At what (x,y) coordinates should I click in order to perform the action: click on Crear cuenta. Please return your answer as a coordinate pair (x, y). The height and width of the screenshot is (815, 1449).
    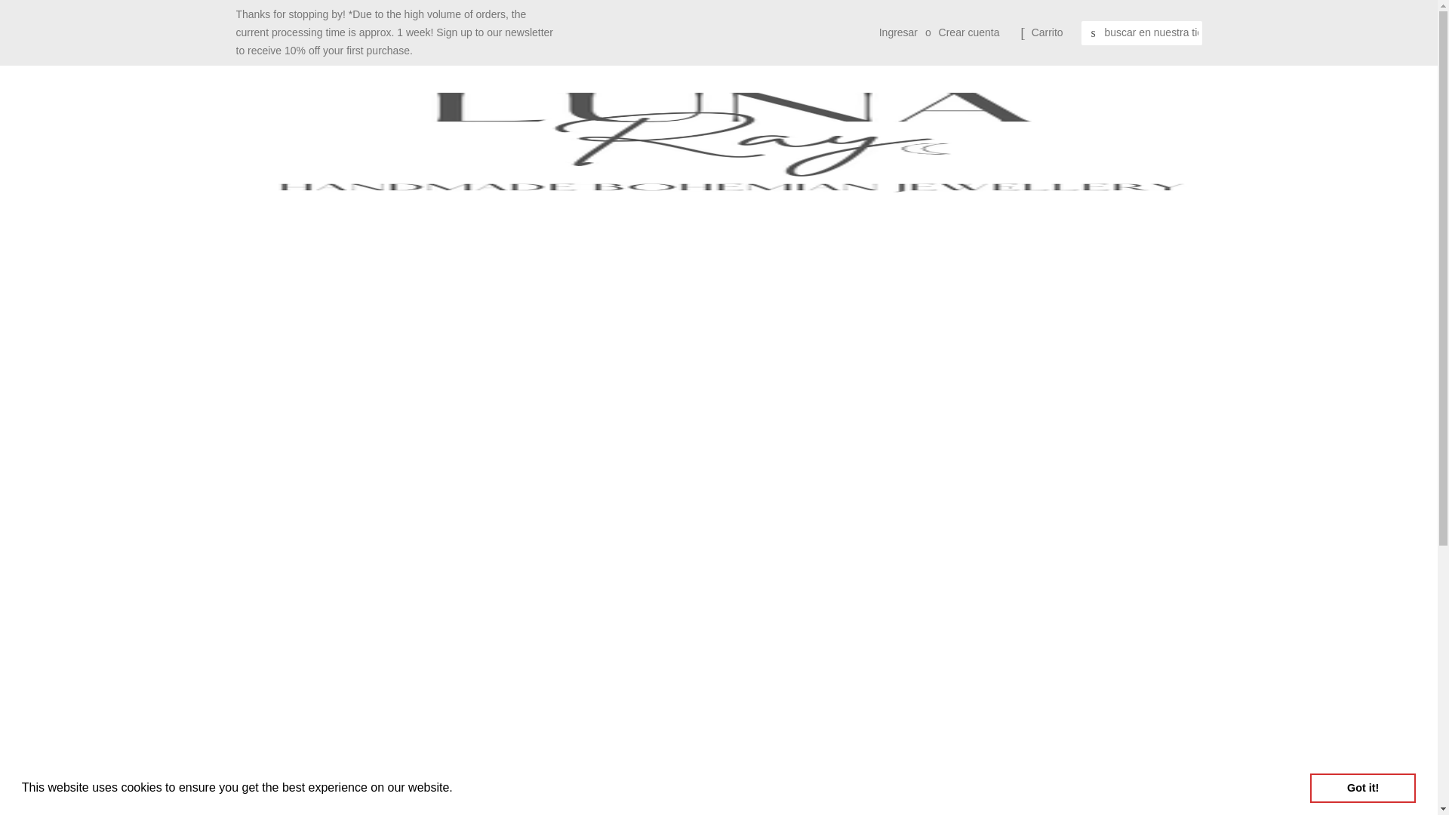
    Looking at the image, I should click on (969, 32).